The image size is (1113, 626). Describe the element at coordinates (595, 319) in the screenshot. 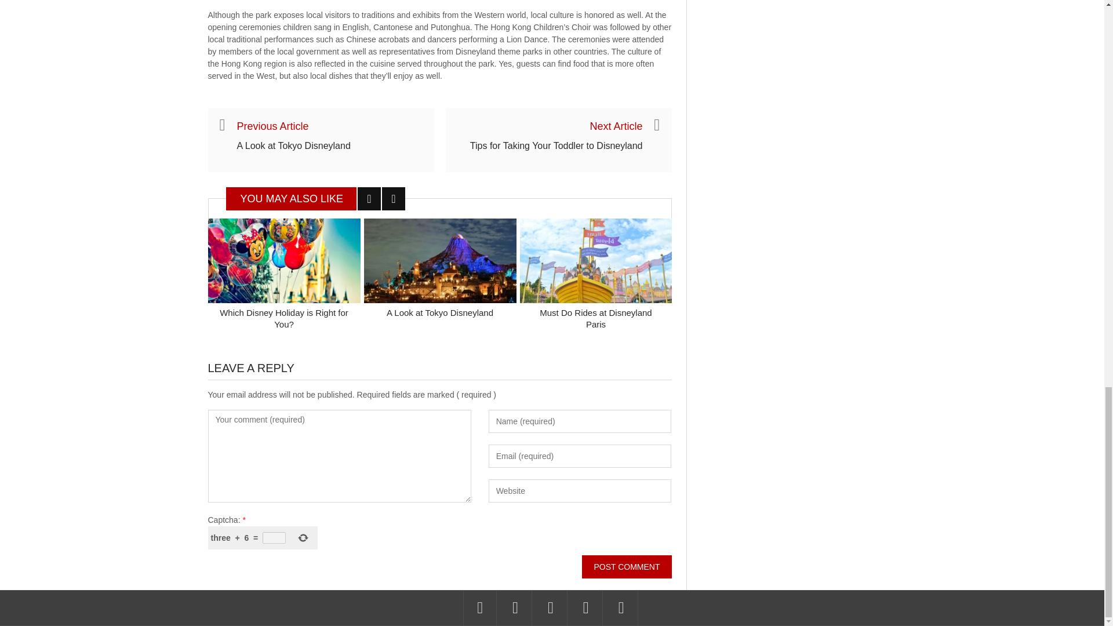

I see `Must Do Rides at Disneyland Paris` at that location.